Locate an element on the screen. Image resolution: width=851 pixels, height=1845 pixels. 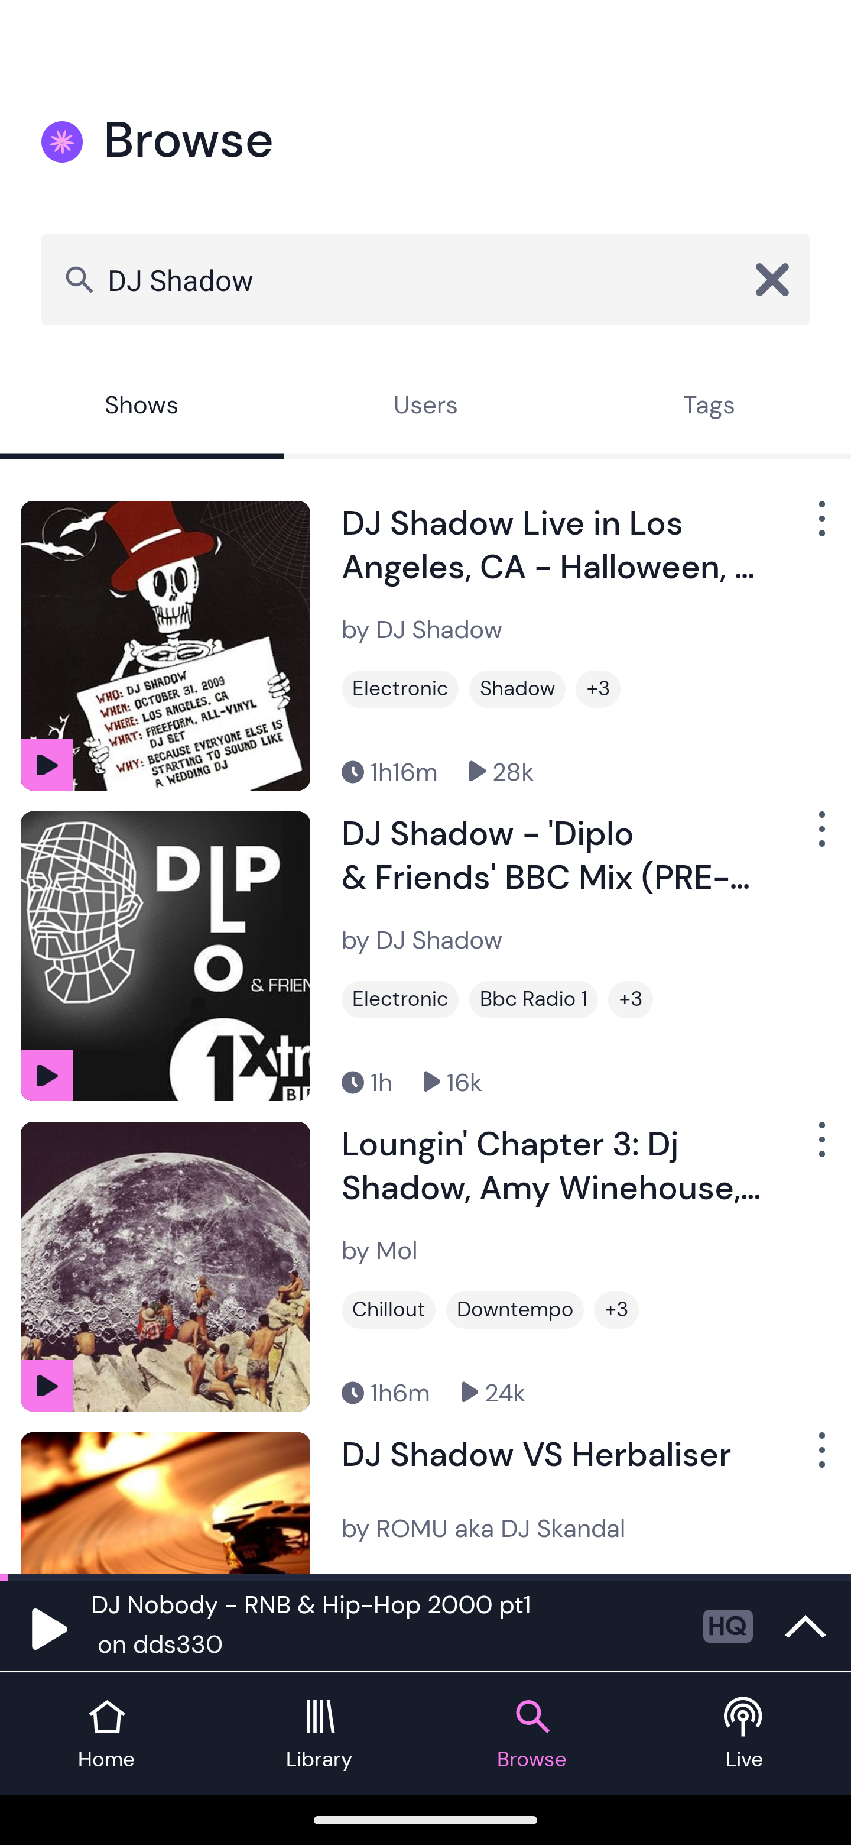
Show Options Menu Button is located at coordinates (820, 527).